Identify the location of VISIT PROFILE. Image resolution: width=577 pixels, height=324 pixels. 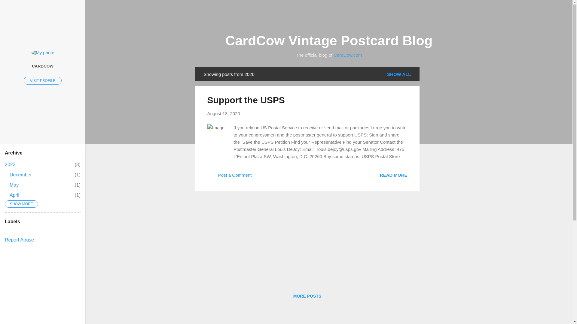
(10, 164).